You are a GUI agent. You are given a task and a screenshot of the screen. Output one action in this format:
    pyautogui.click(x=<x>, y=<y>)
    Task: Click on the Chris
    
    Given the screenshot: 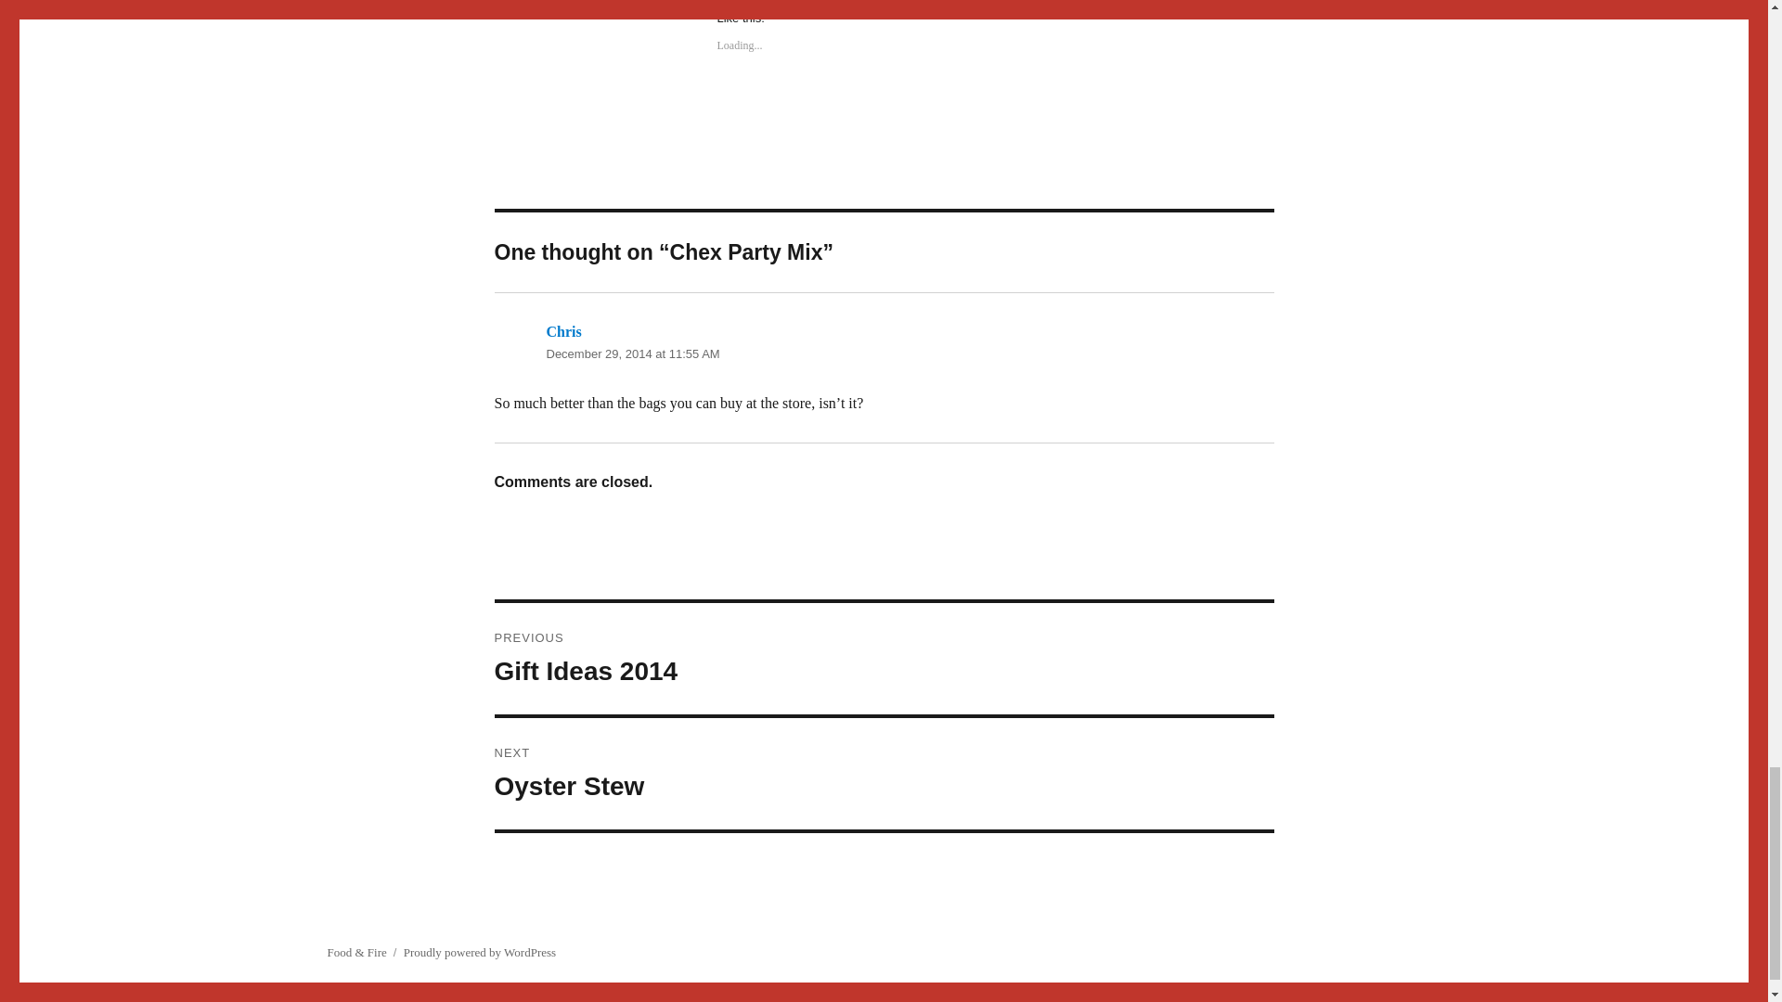 What is the action you would take?
    pyautogui.click(x=632, y=353)
    